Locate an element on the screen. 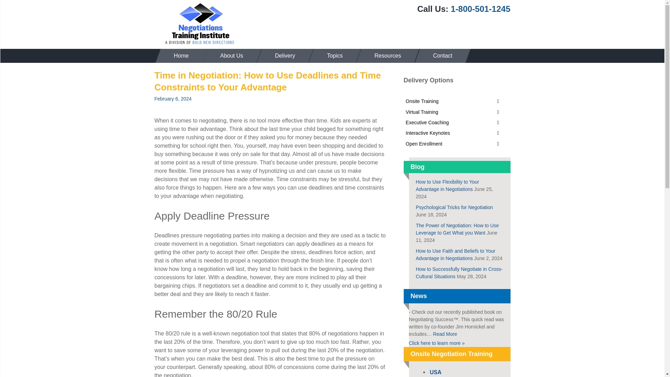 The image size is (670, 377). Home is located at coordinates (178, 56).